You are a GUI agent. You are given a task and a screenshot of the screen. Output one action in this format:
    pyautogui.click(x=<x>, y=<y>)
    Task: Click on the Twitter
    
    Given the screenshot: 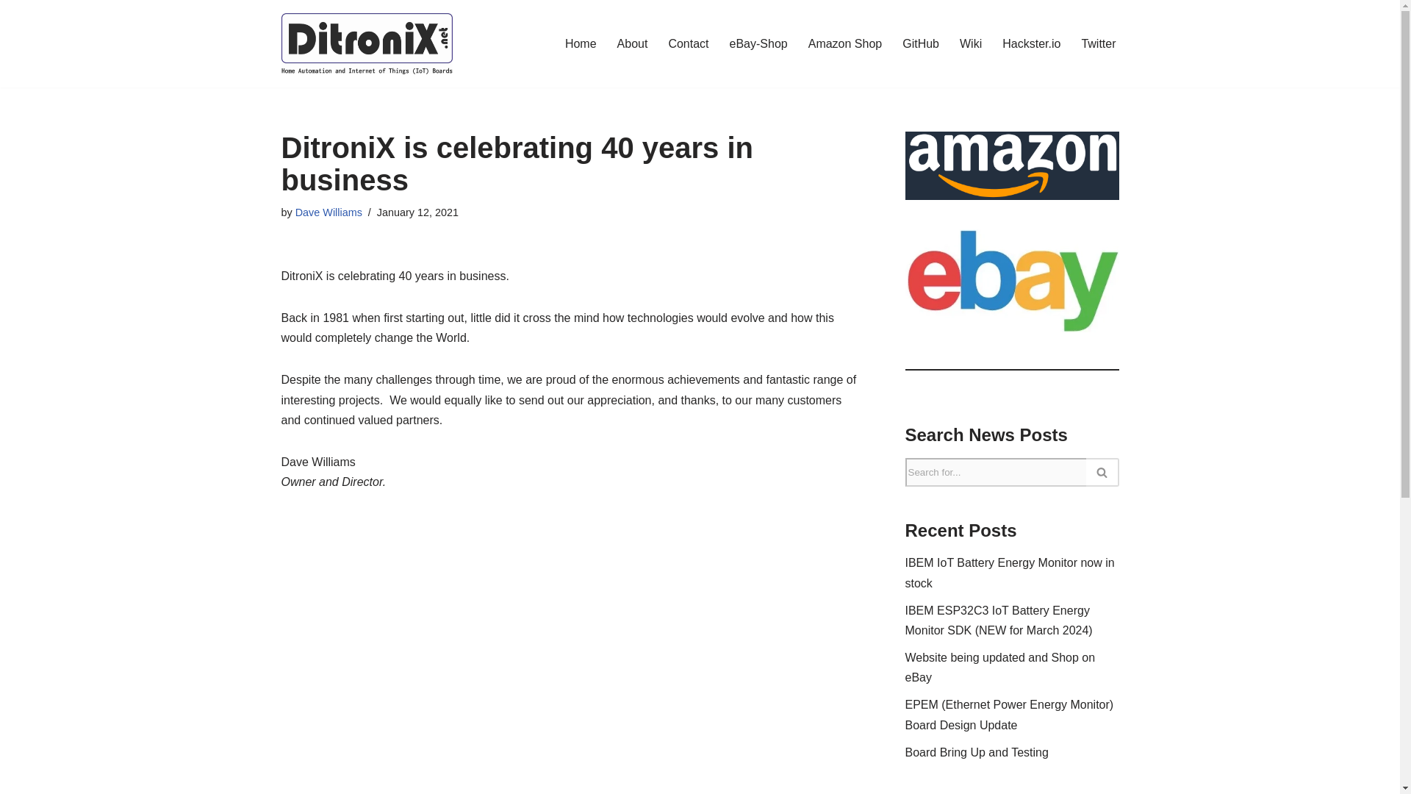 What is the action you would take?
    pyautogui.click(x=1098, y=44)
    